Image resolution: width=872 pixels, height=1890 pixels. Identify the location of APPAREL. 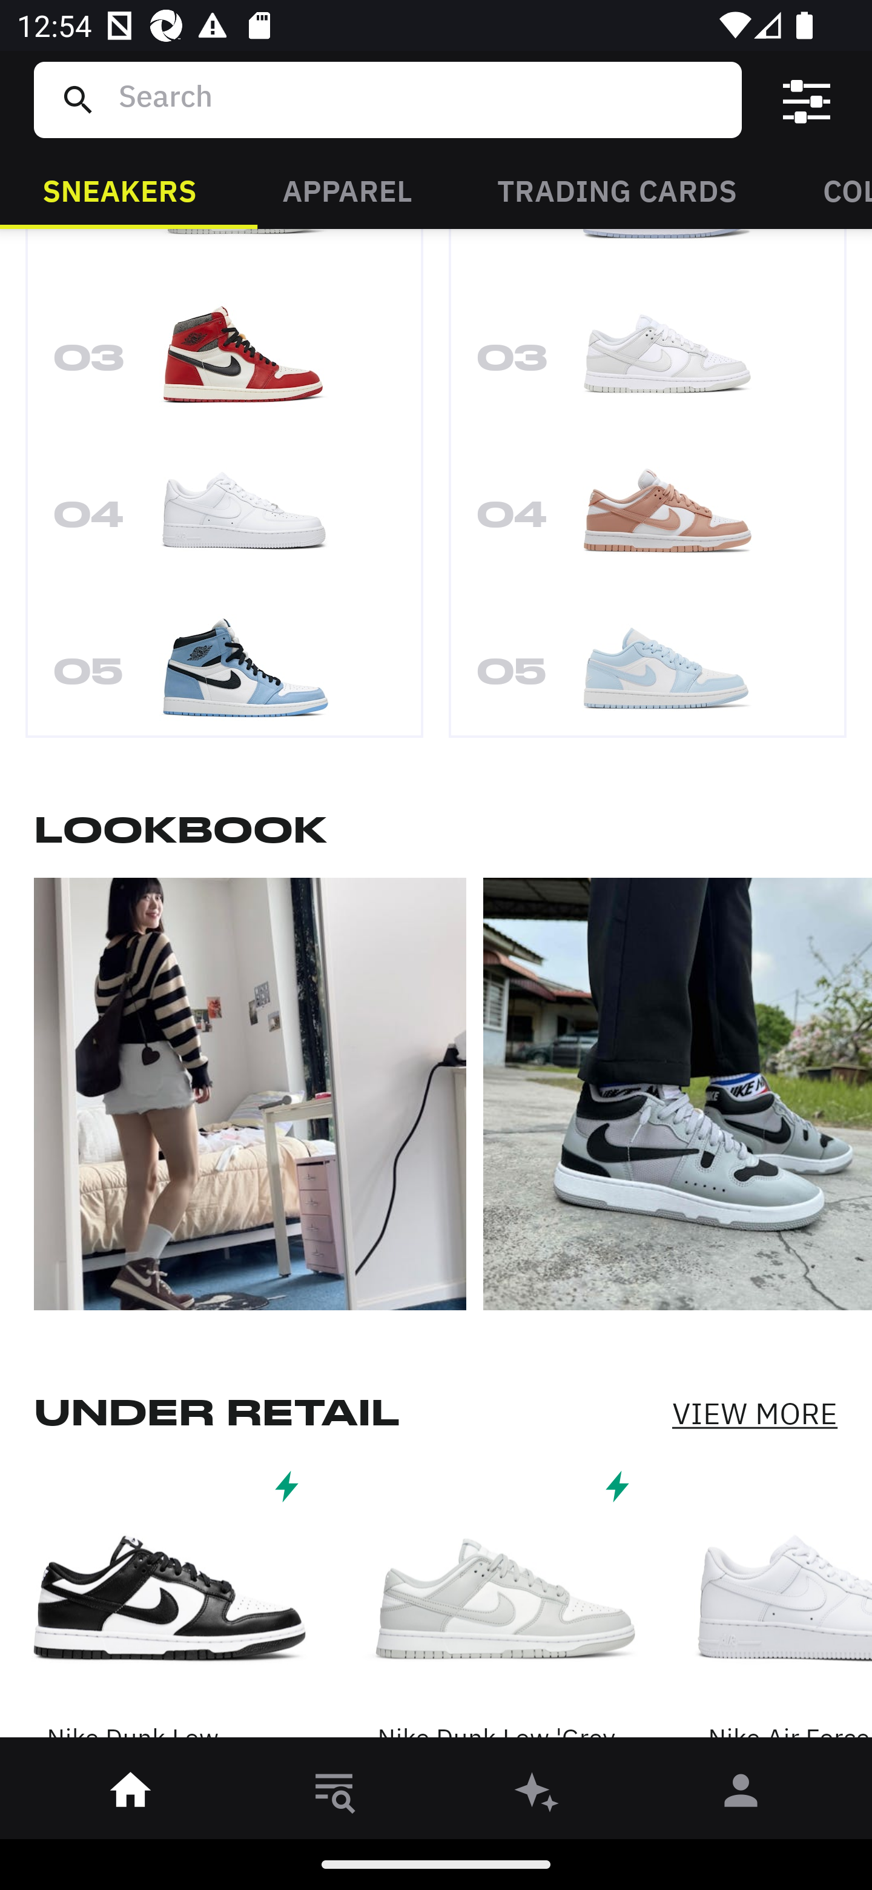
(346, 189).